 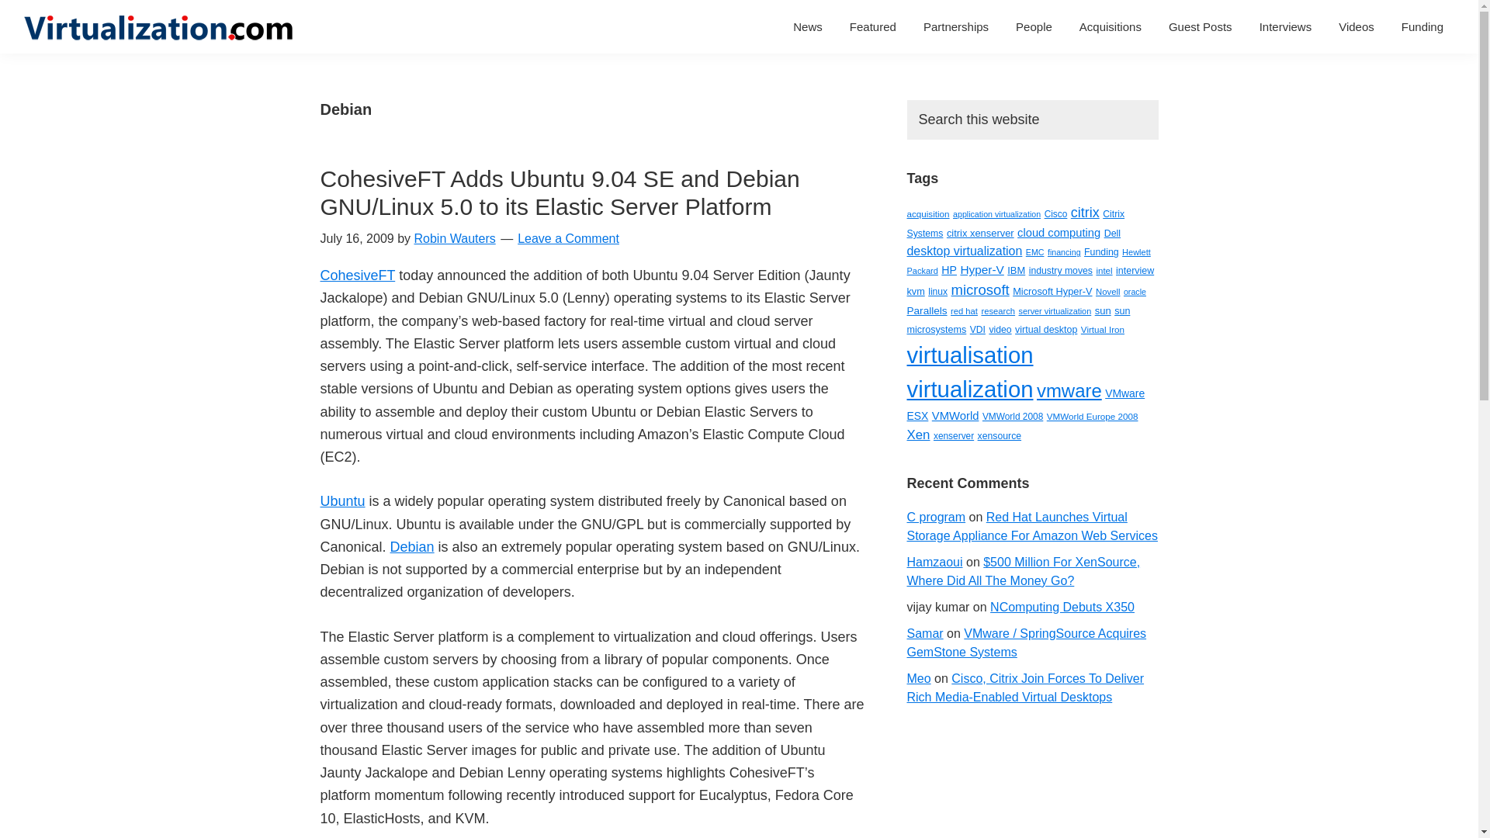 What do you see at coordinates (1201, 26) in the screenshot?
I see `Guest Posts` at bounding box center [1201, 26].